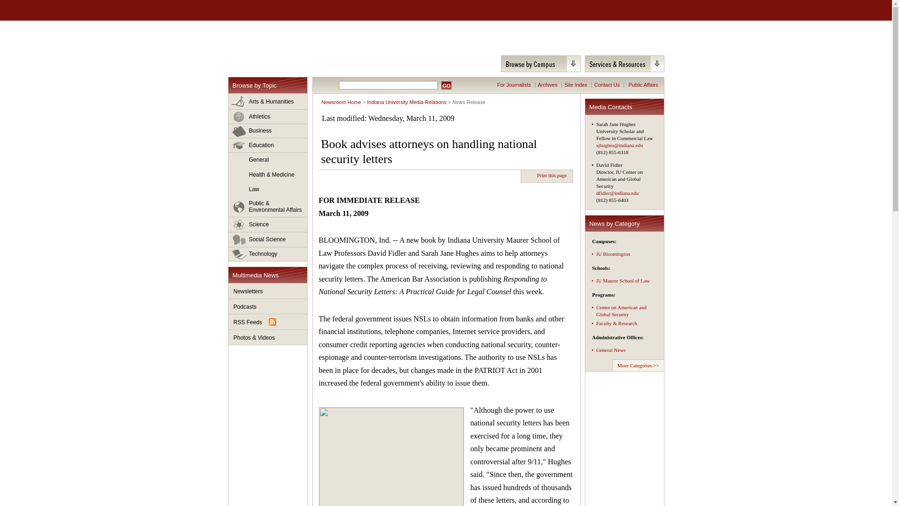  Describe the element at coordinates (277, 10) in the screenshot. I see `Indiana University` at that location.